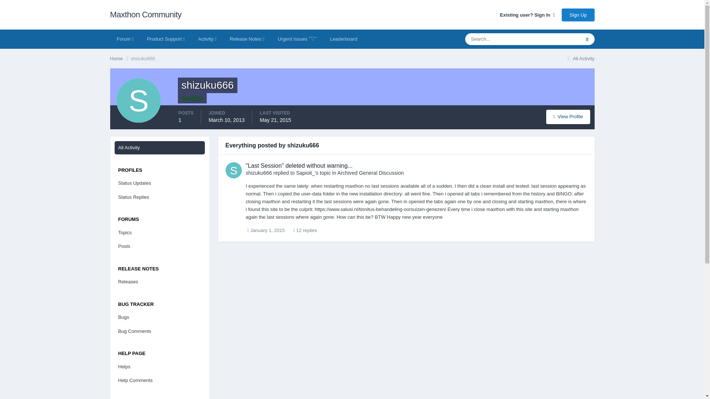  What do you see at coordinates (568, 117) in the screenshot?
I see ` View Profile` at bounding box center [568, 117].